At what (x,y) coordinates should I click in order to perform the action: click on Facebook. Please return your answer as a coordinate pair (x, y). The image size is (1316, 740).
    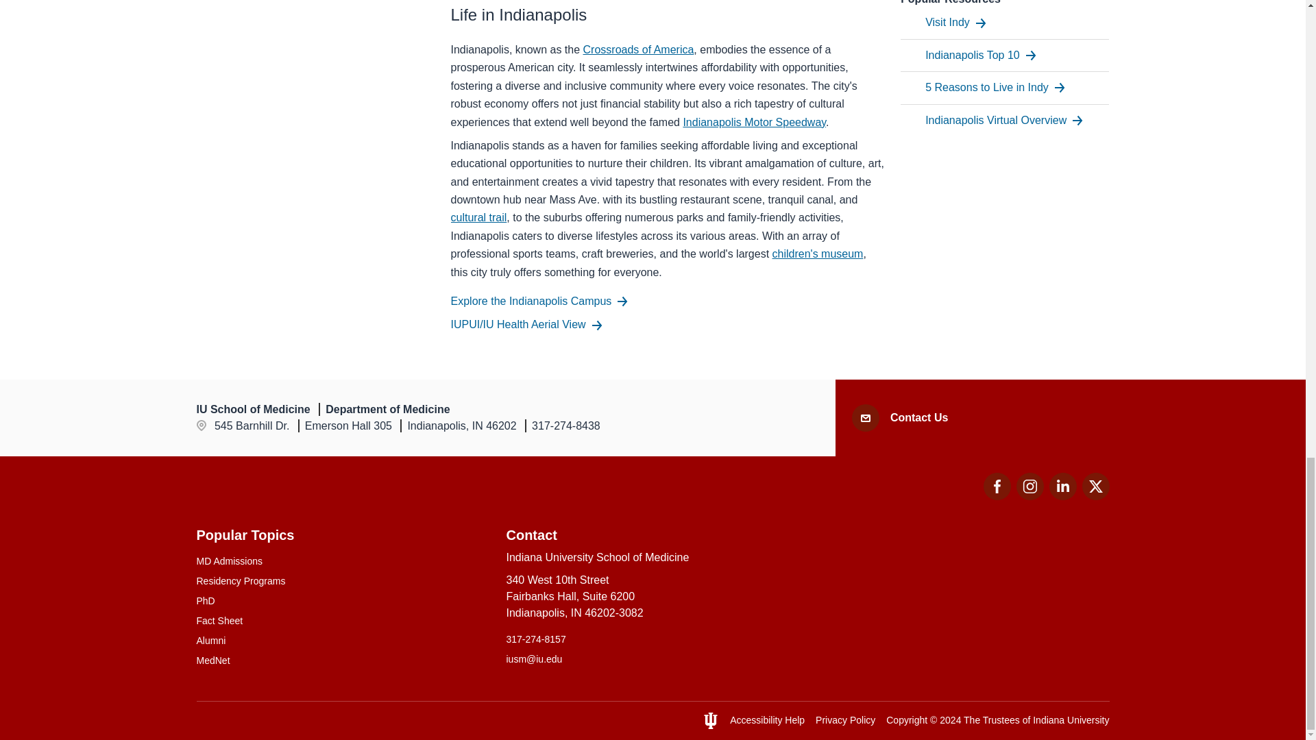
    Looking at the image, I should click on (997, 486).